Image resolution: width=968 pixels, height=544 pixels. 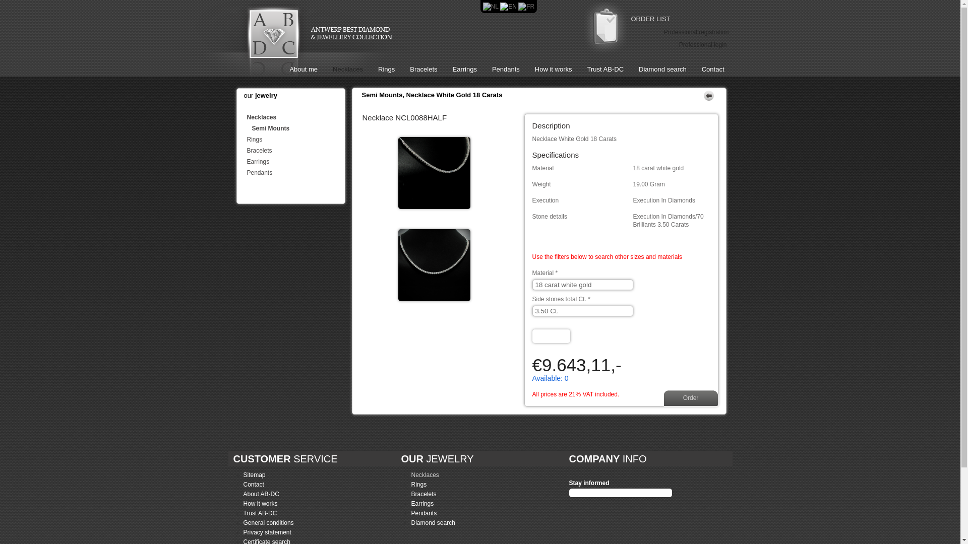 I want to click on Earrings, so click(x=464, y=70).